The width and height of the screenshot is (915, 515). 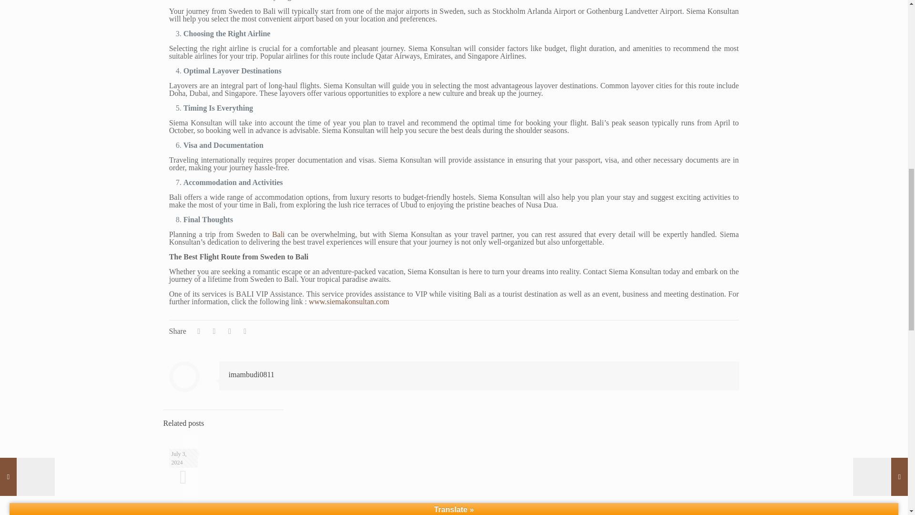 I want to click on imambudi0811, so click(x=252, y=374).